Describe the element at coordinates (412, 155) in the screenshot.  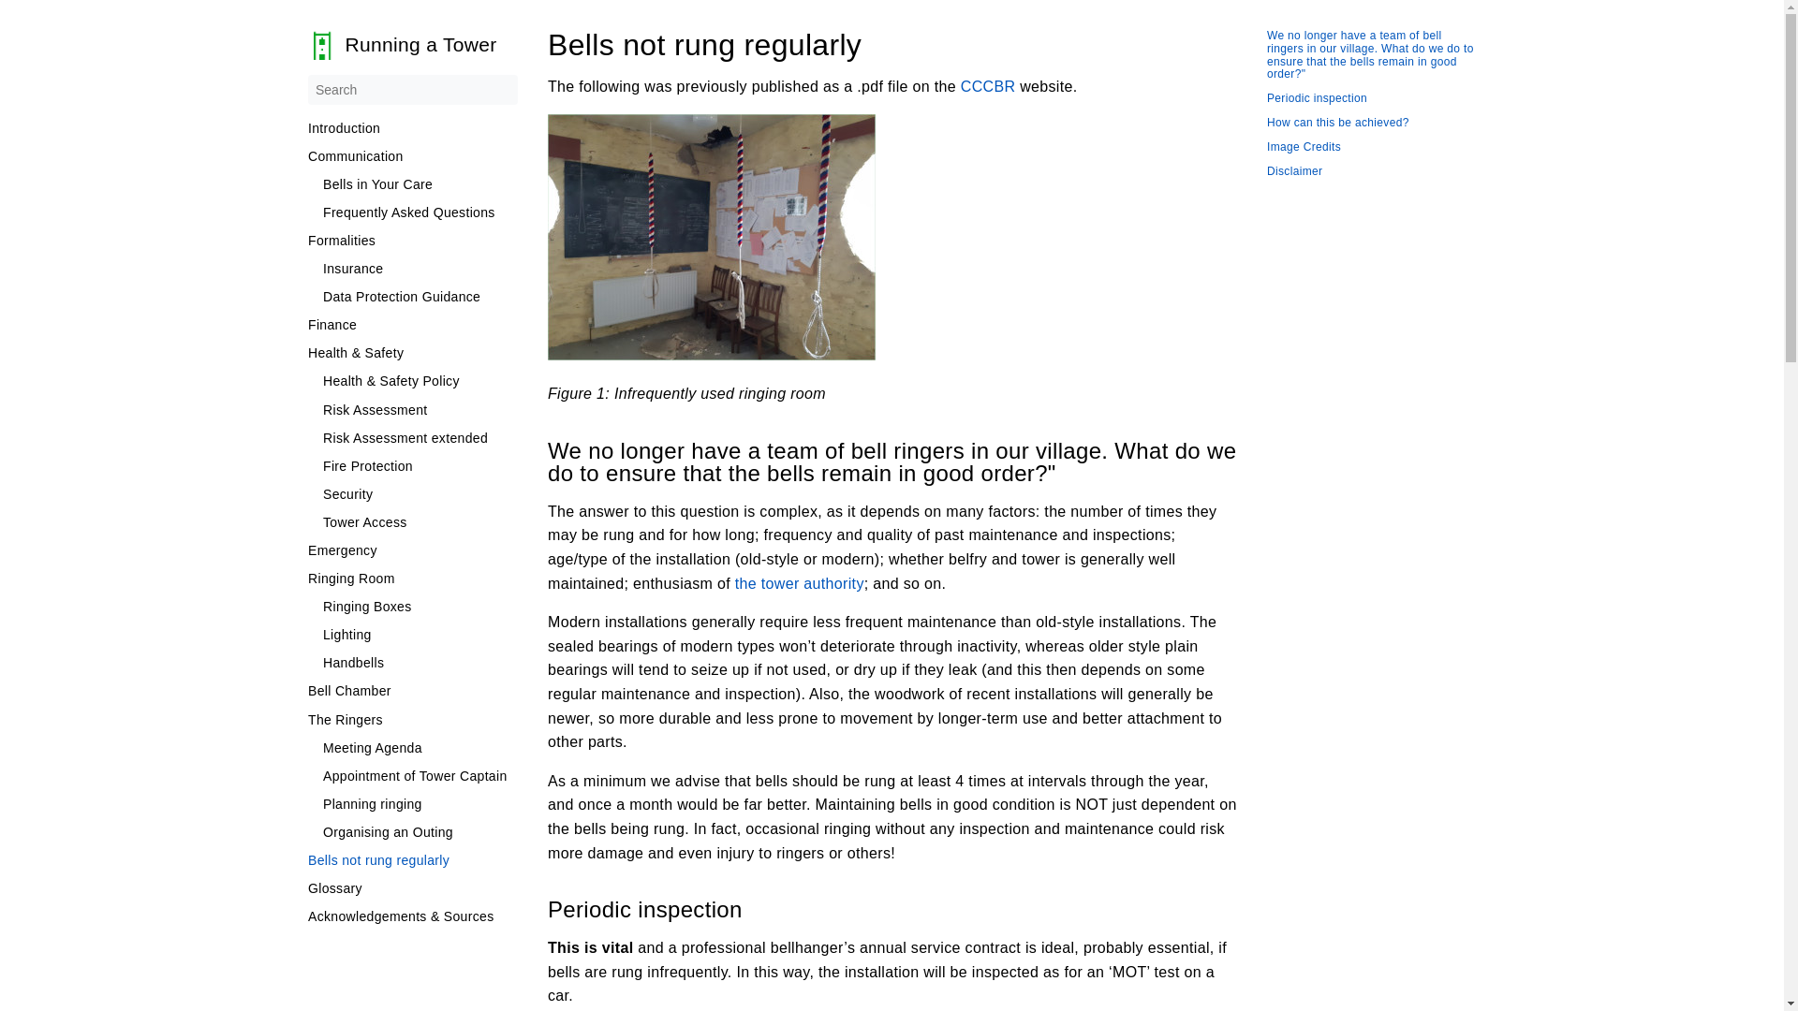
I see `Communication` at that location.